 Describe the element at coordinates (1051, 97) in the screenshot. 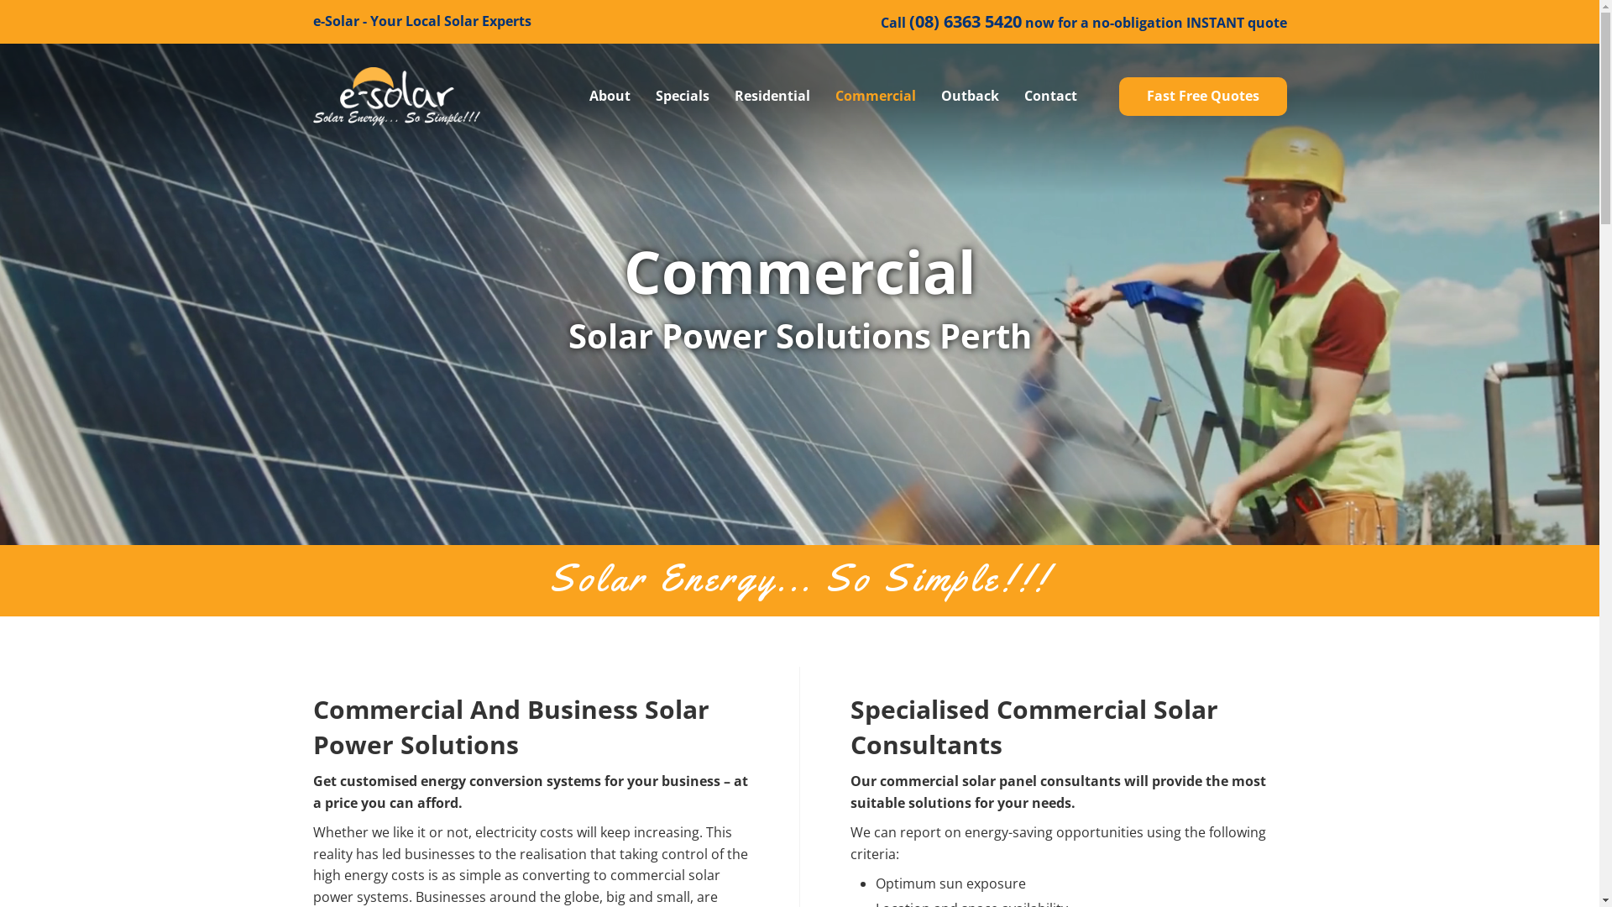

I see `Contact` at that location.